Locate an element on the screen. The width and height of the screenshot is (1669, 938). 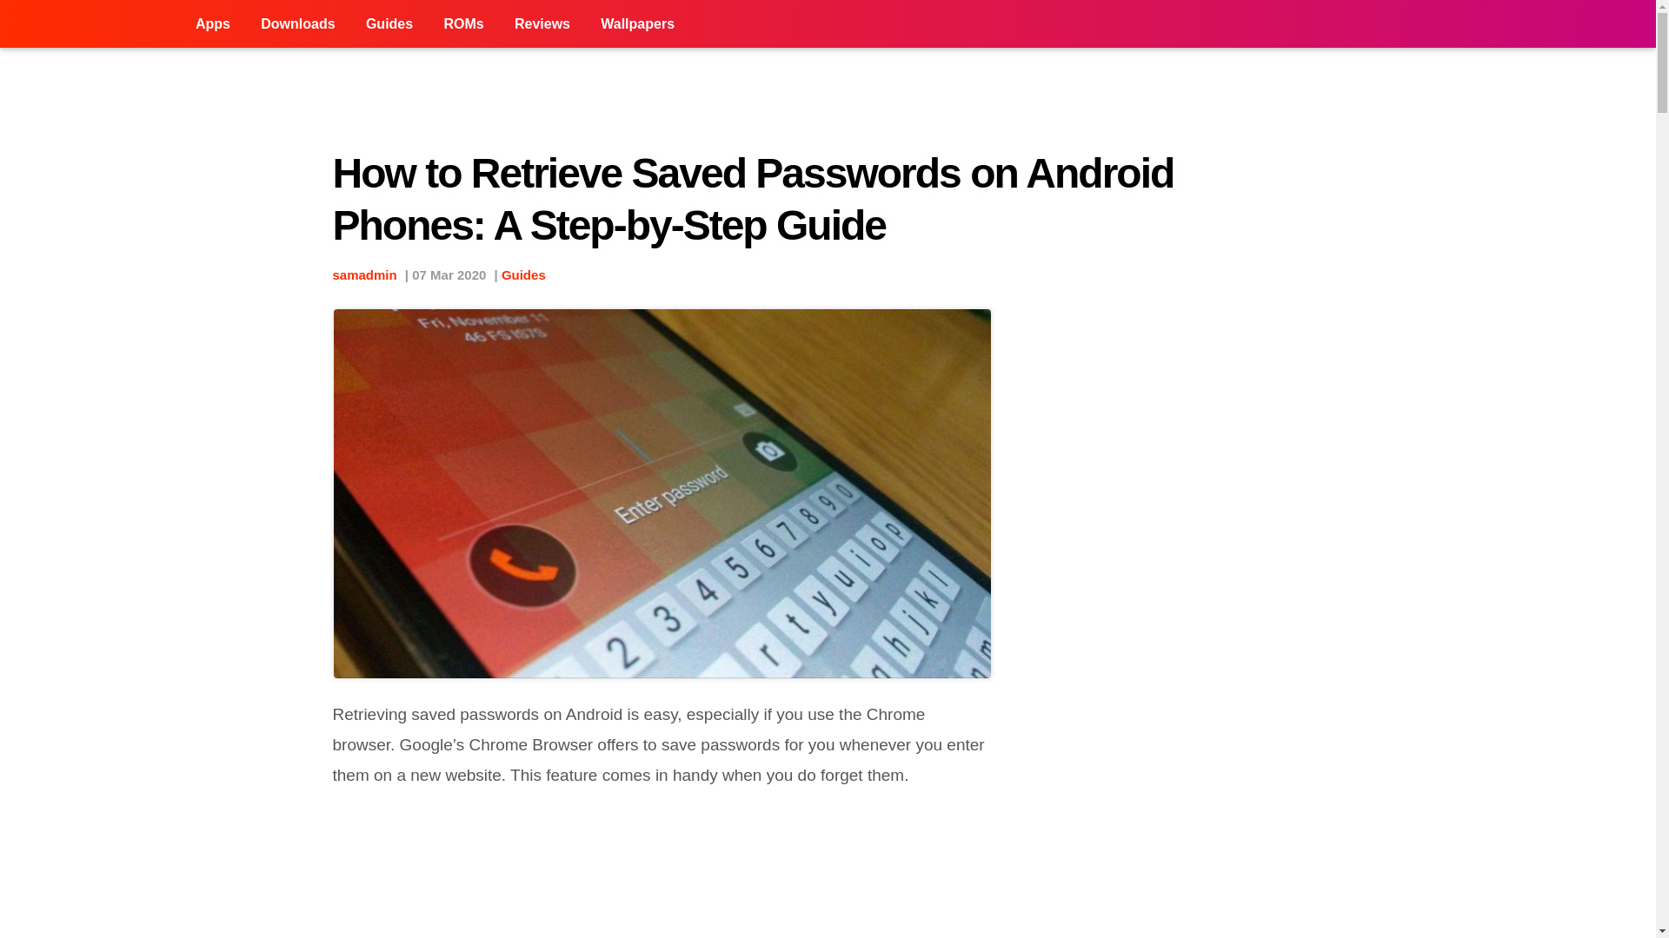
Reviews is located at coordinates (542, 24).